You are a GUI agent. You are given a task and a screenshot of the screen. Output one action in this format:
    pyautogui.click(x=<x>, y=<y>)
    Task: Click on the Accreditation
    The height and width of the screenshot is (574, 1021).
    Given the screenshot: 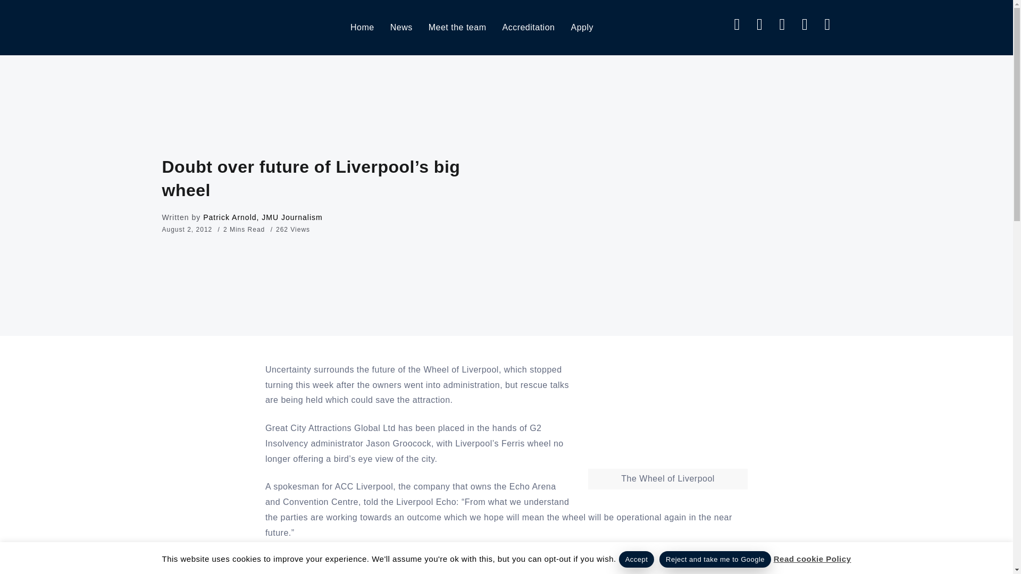 What is the action you would take?
    pyautogui.click(x=528, y=28)
    